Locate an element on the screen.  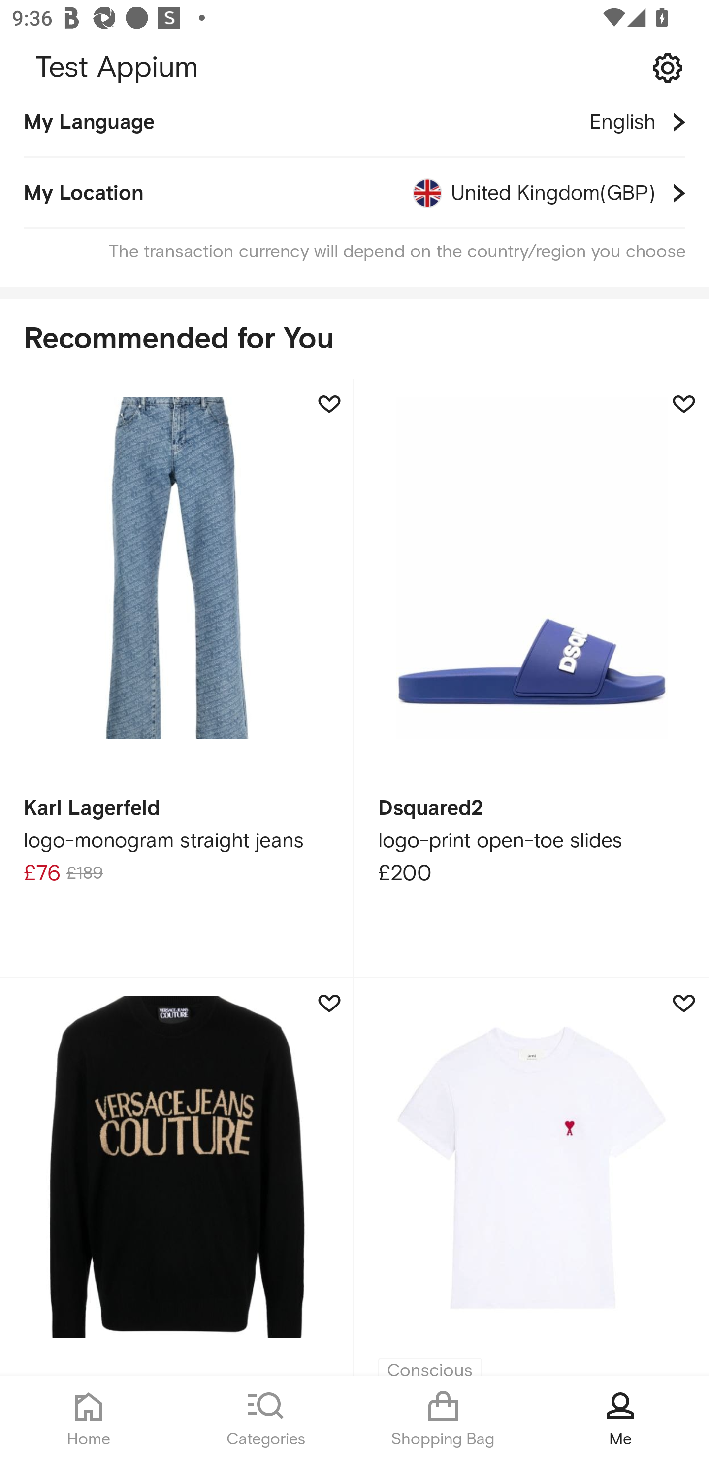
Categories is located at coordinates (266, 1418).